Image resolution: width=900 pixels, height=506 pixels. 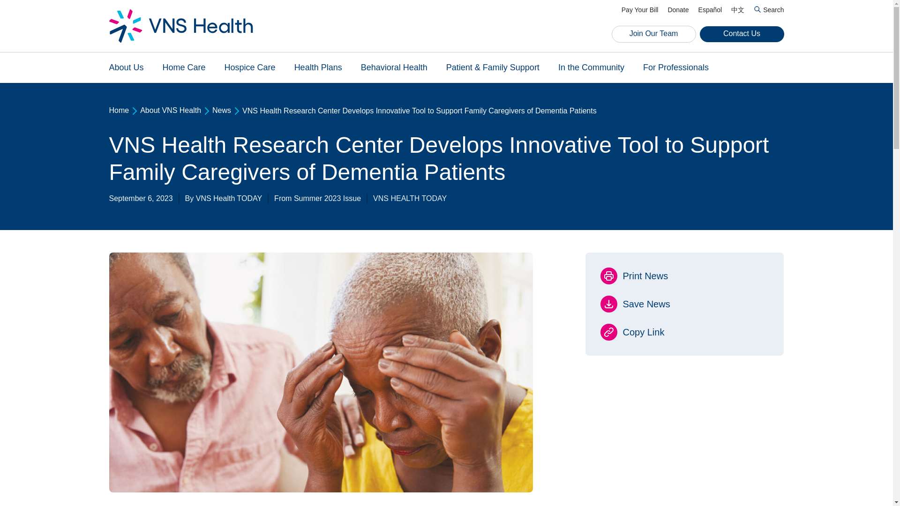 I want to click on Home Care, so click(x=184, y=67).